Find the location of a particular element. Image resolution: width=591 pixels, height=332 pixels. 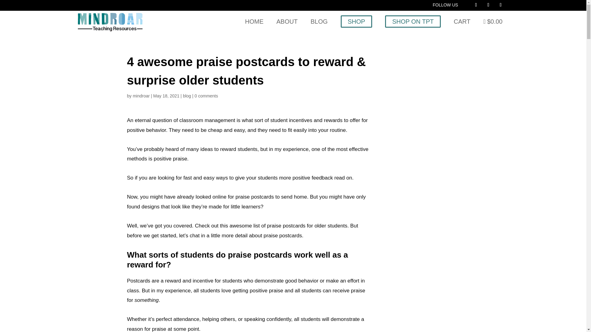

Start shopping is located at coordinates (493, 21).